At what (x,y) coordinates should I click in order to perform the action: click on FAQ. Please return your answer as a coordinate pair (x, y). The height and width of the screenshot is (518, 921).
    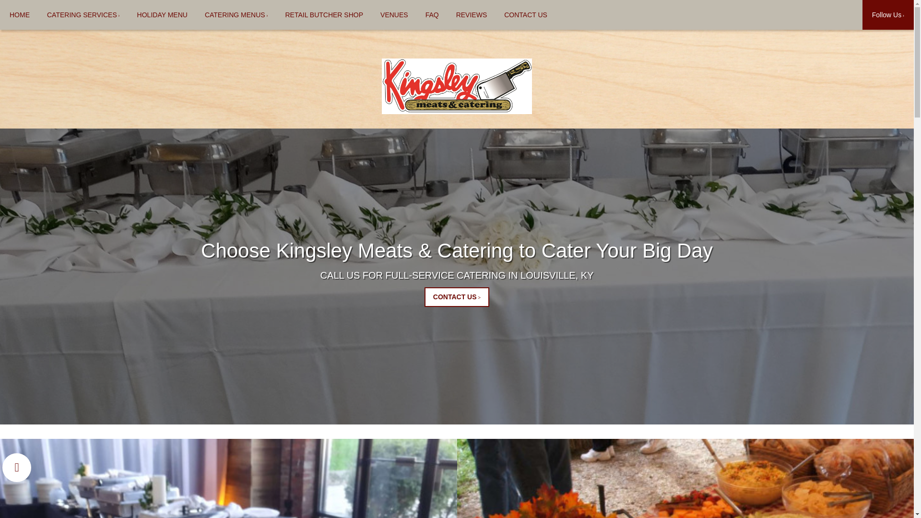
    Looking at the image, I should click on (432, 14).